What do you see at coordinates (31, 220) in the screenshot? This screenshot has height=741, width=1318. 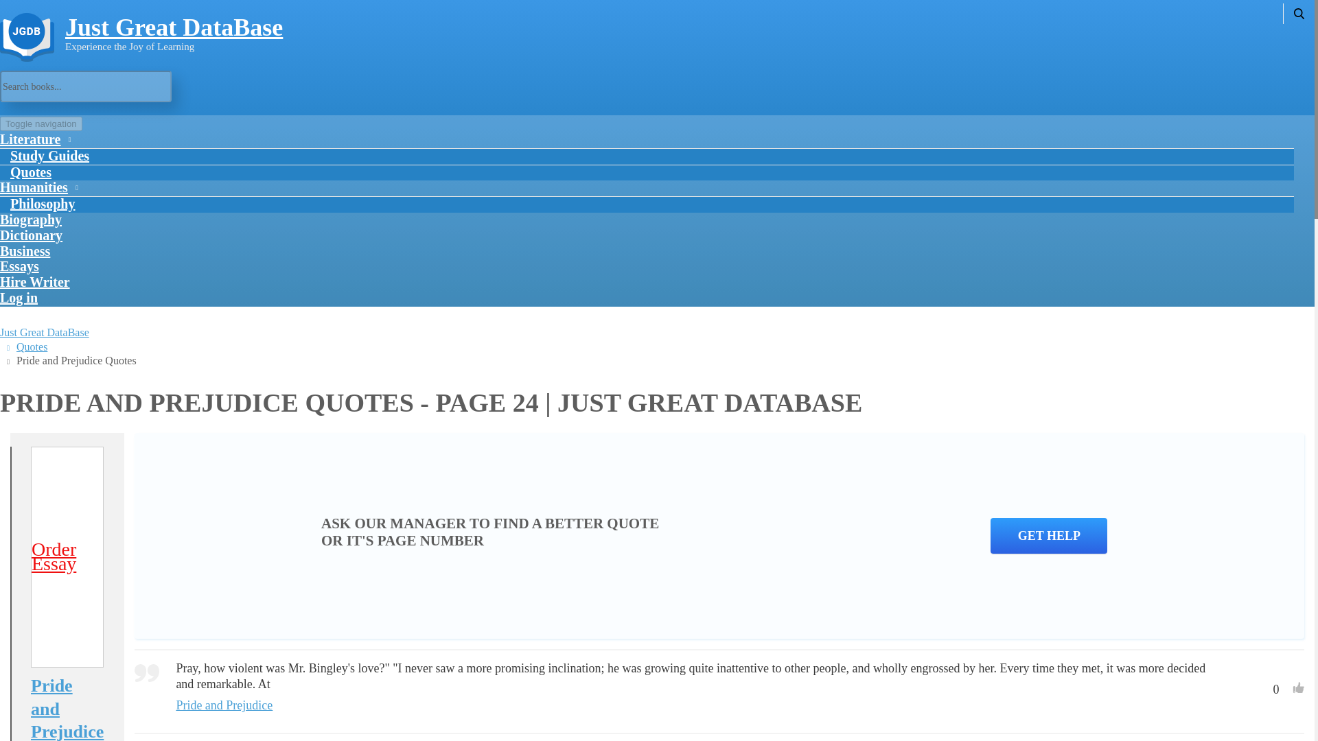 I see `Biography` at bounding box center [31, 220].